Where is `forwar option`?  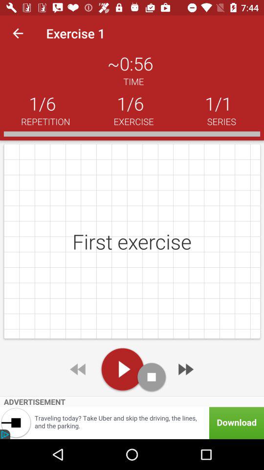
forwar option is located at coordinates (185, 369).